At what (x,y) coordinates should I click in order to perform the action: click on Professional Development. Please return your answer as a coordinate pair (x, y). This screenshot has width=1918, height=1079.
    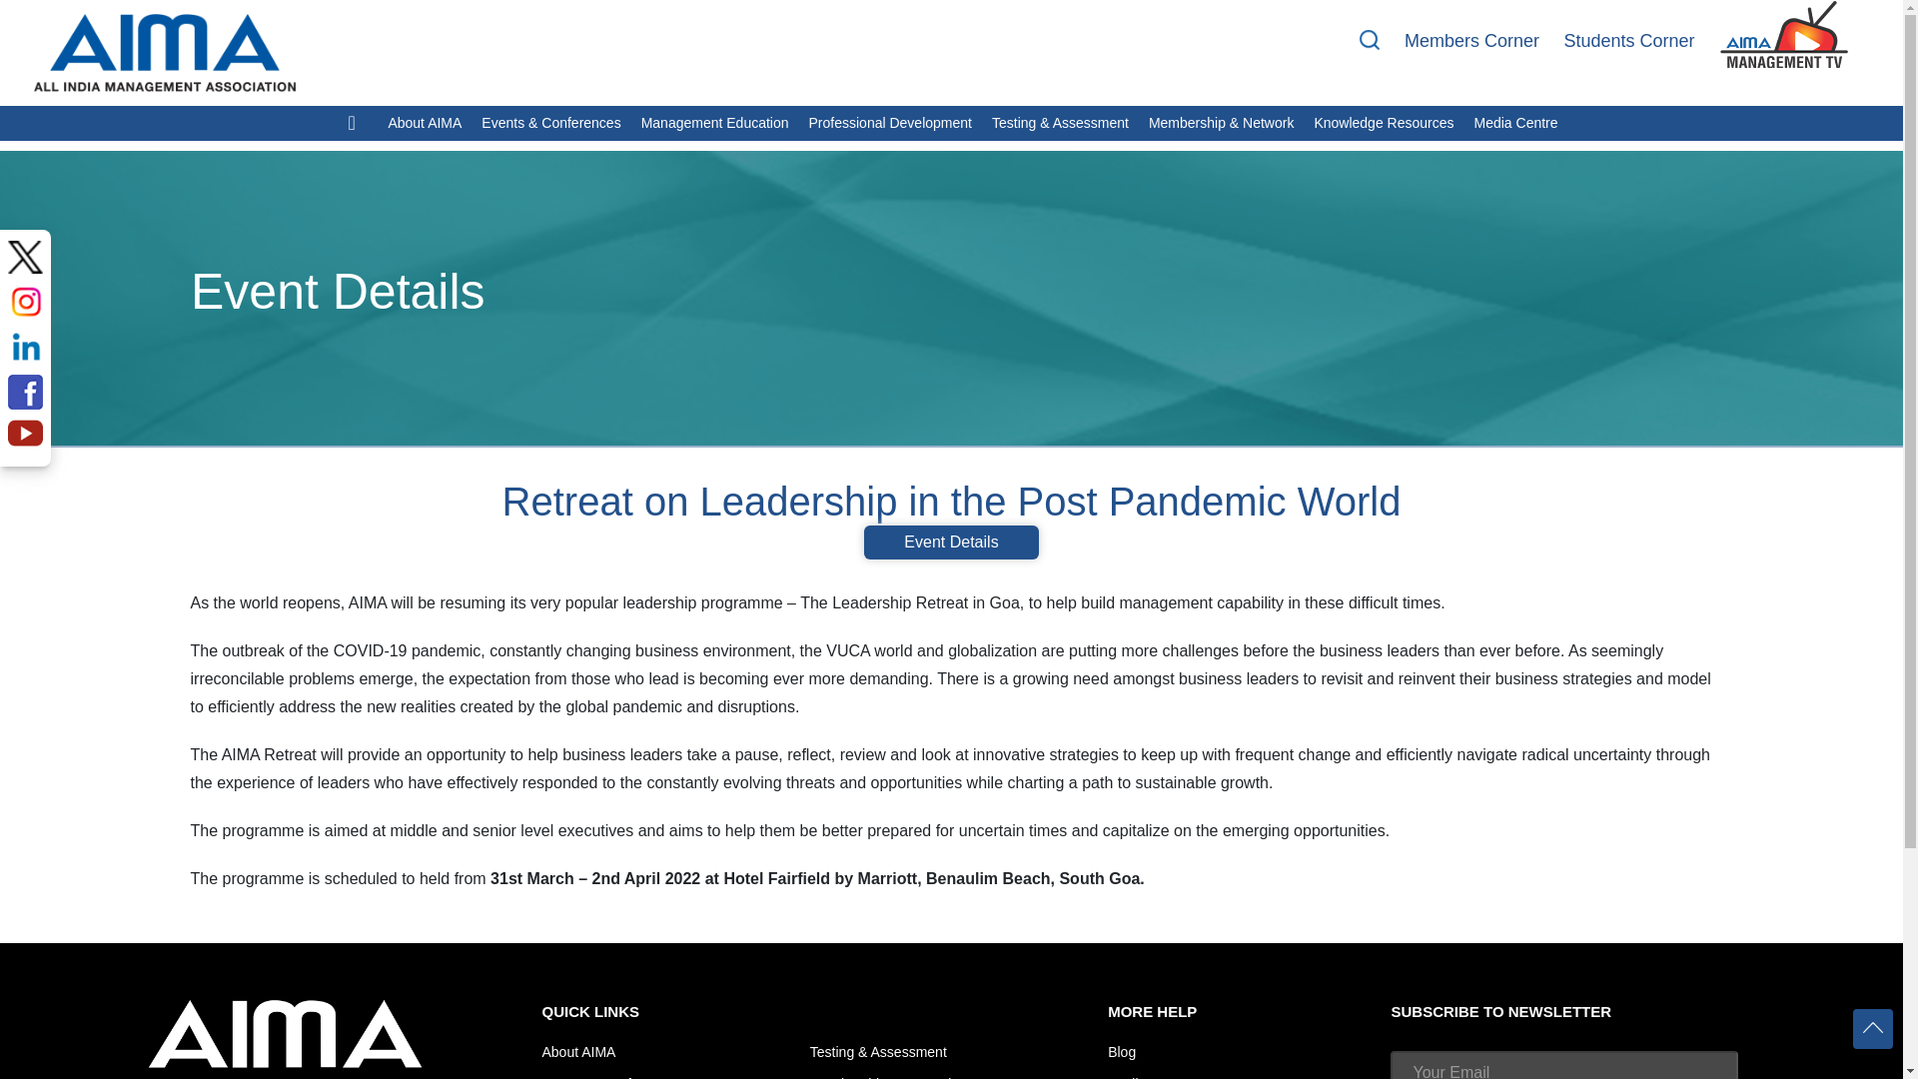
    Looking at the image, I should click on (891, 123).